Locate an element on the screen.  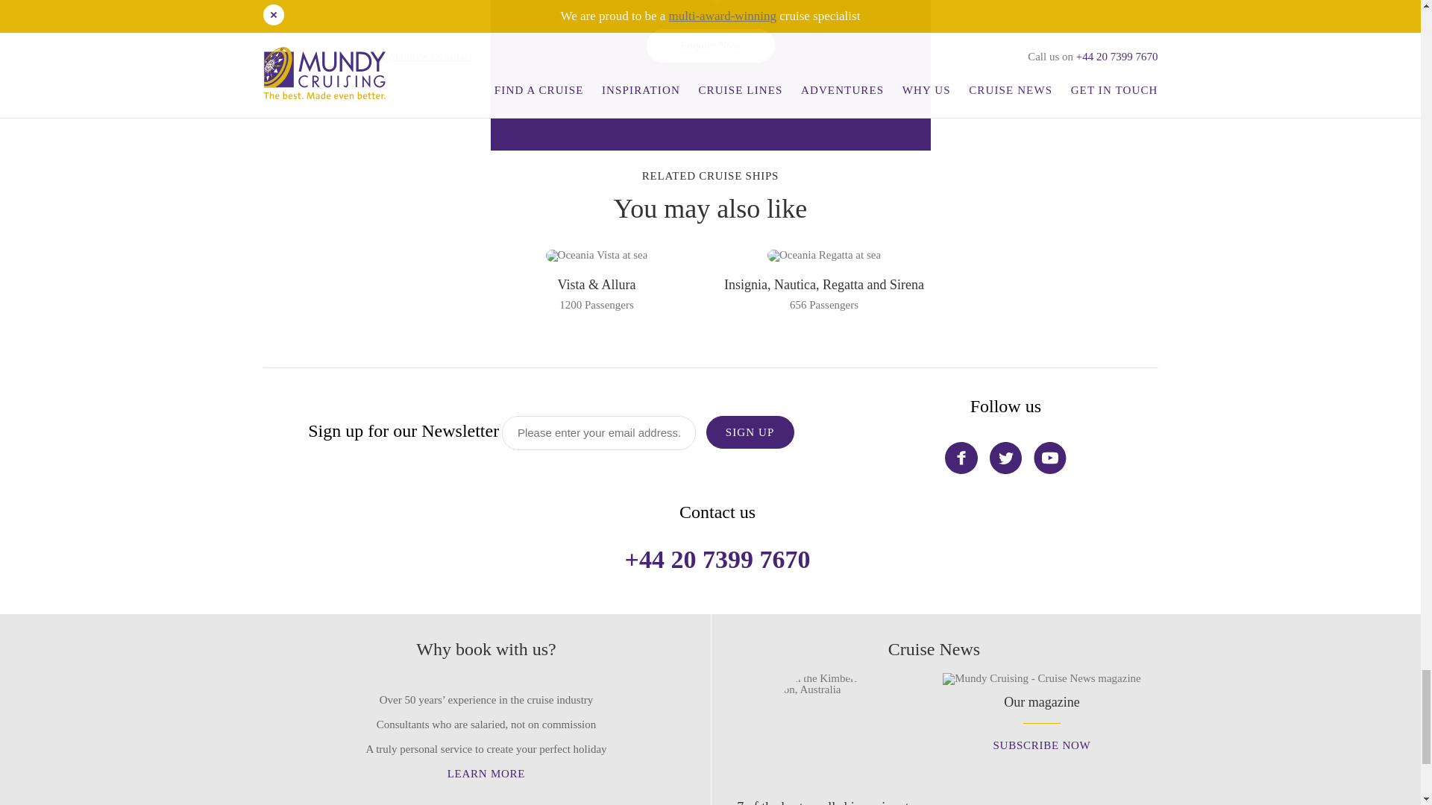
SIGN UP is located at coordinates (826, 792).